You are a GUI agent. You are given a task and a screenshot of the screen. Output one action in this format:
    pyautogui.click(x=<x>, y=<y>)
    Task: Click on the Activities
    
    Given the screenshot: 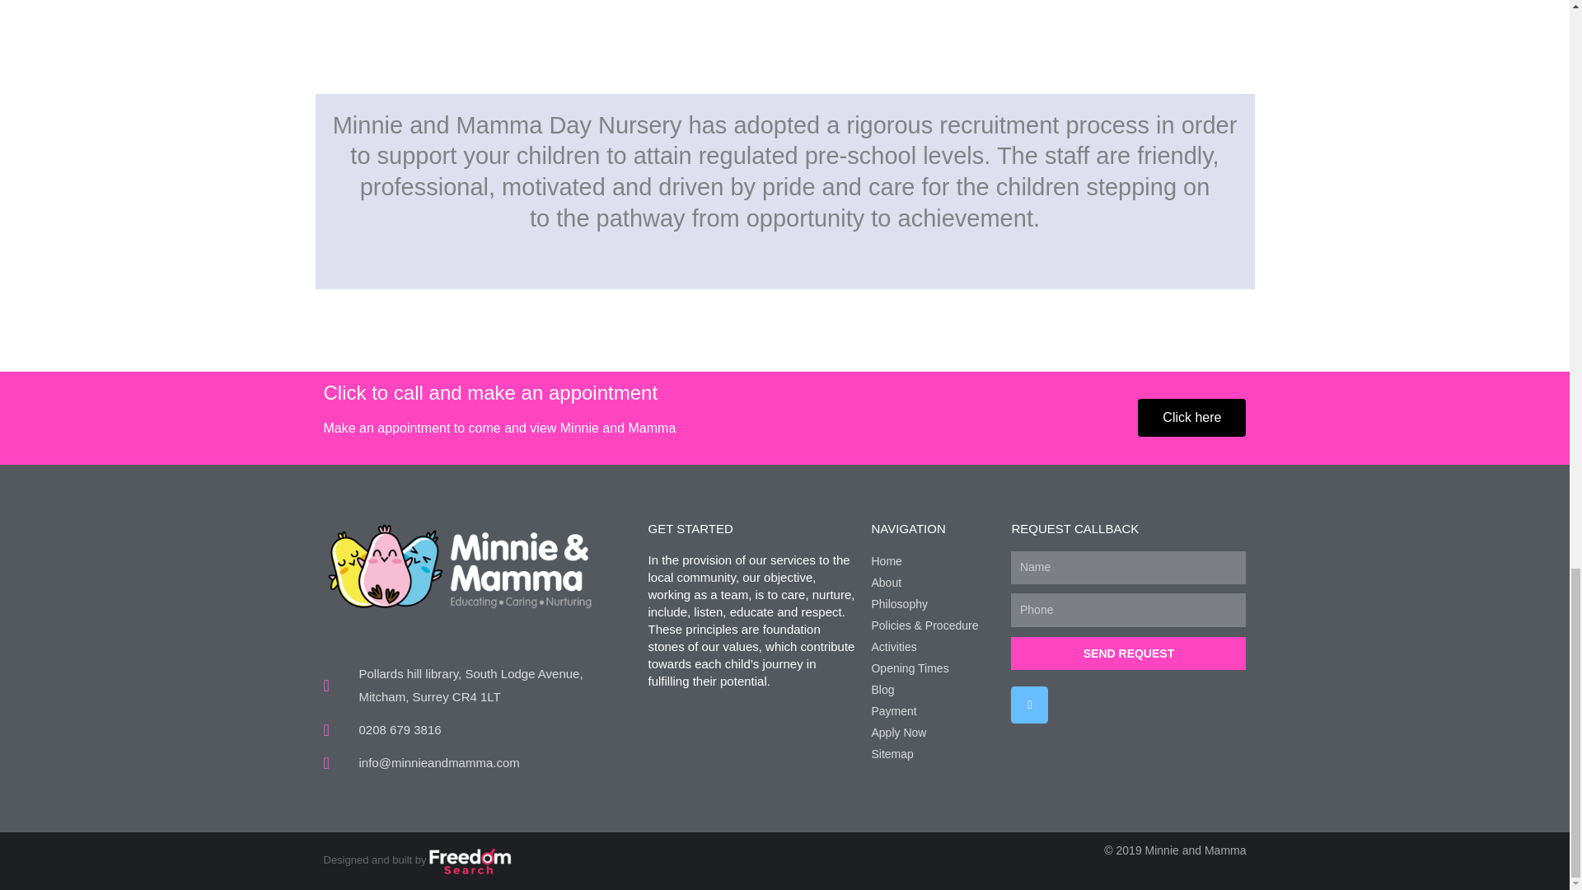 What is the action you would take?
    pyautogui.click(x=933, y=648)
    